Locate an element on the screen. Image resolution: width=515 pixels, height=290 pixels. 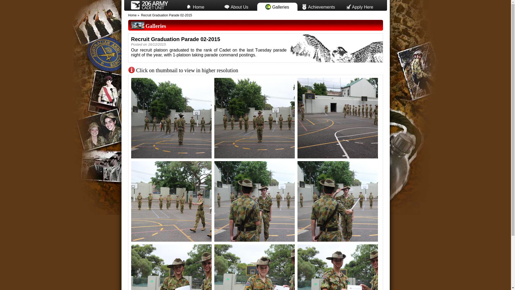
Home is located at coordinates (195, 6).